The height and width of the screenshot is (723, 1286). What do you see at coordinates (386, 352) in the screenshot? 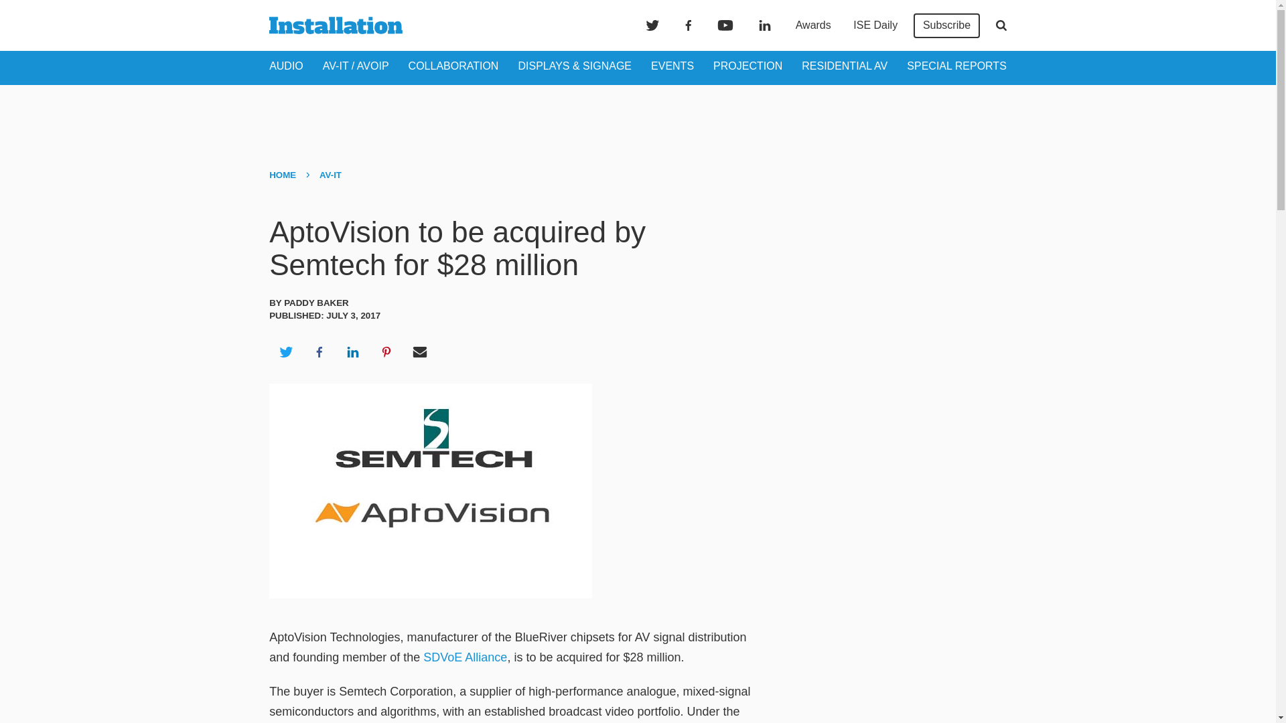
I see `Share on Pinterest` at bounding box center [386, 352].